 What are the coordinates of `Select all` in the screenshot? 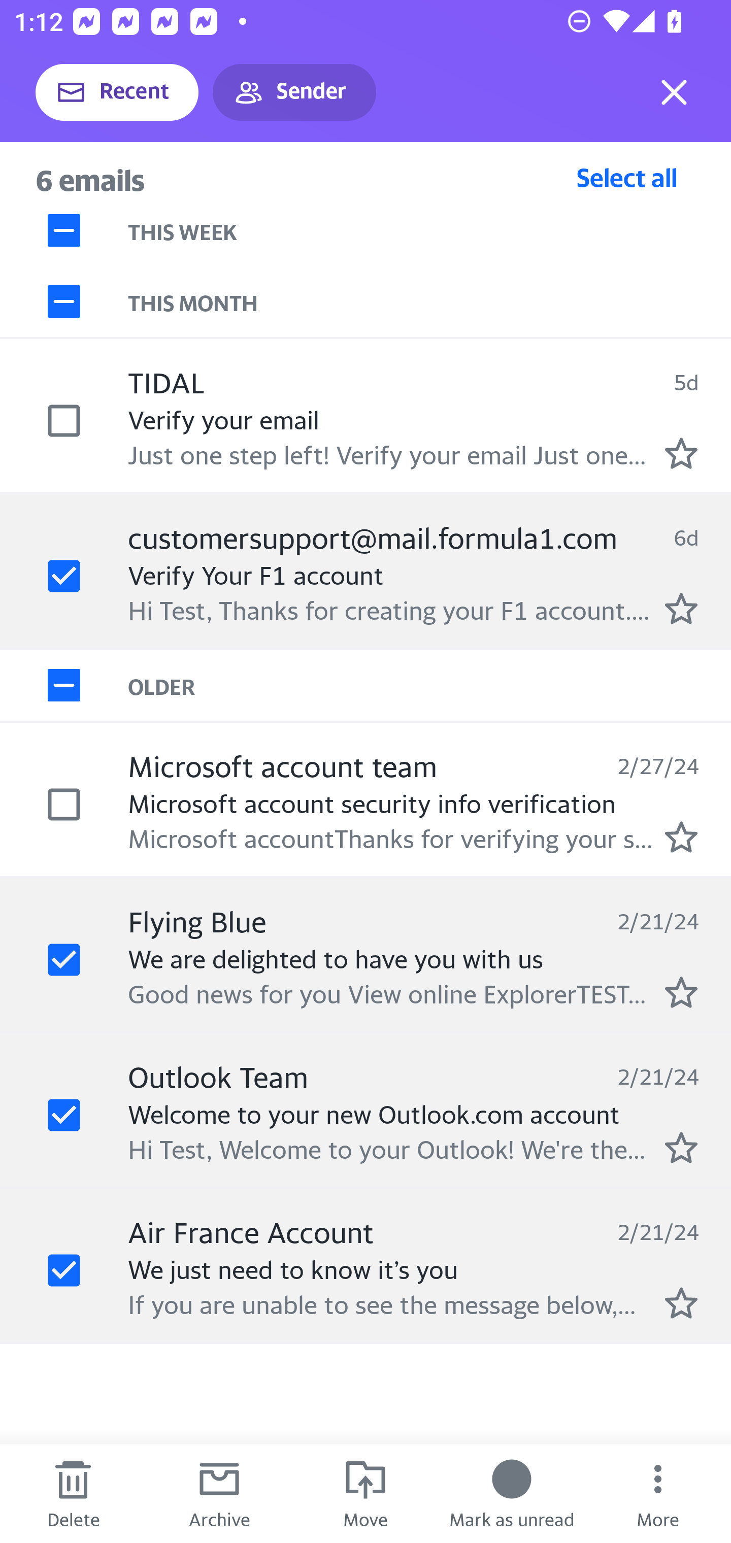 It's located at (627, 177).